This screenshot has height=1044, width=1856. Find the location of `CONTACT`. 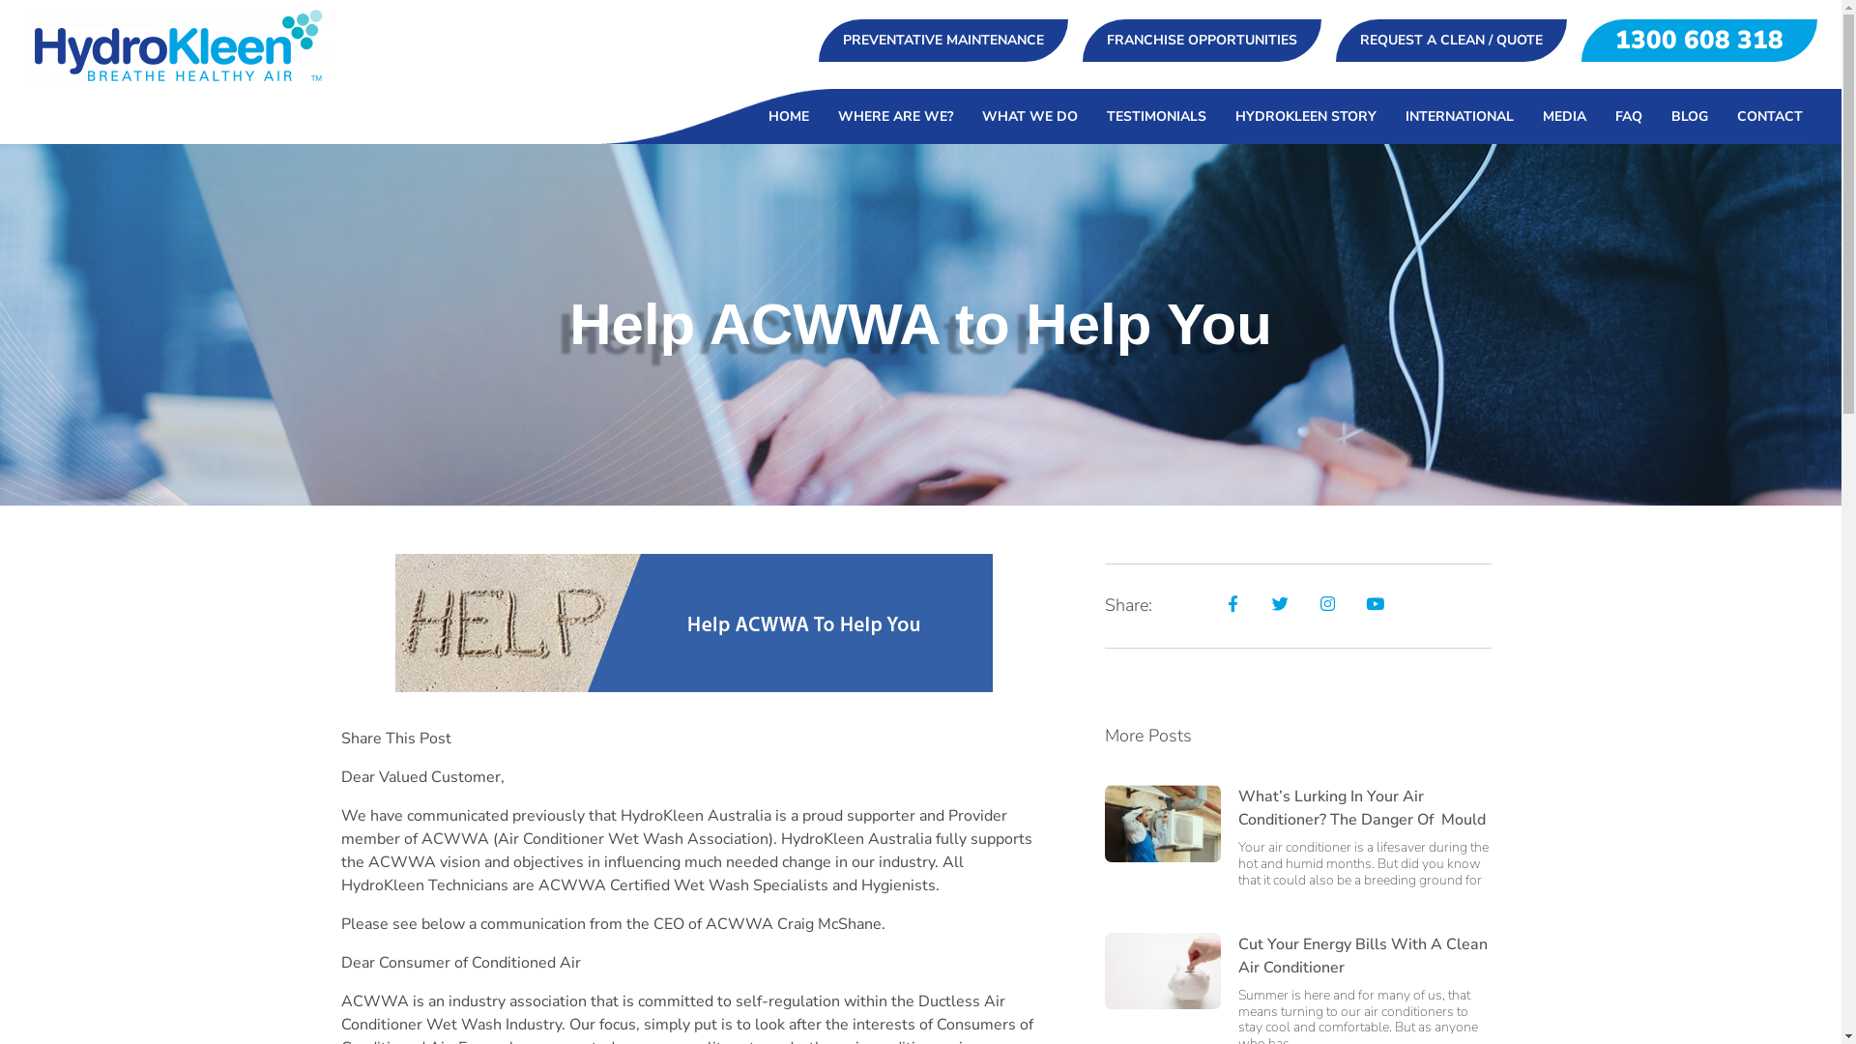

CONTACT is located at coordinates (1770, 116).